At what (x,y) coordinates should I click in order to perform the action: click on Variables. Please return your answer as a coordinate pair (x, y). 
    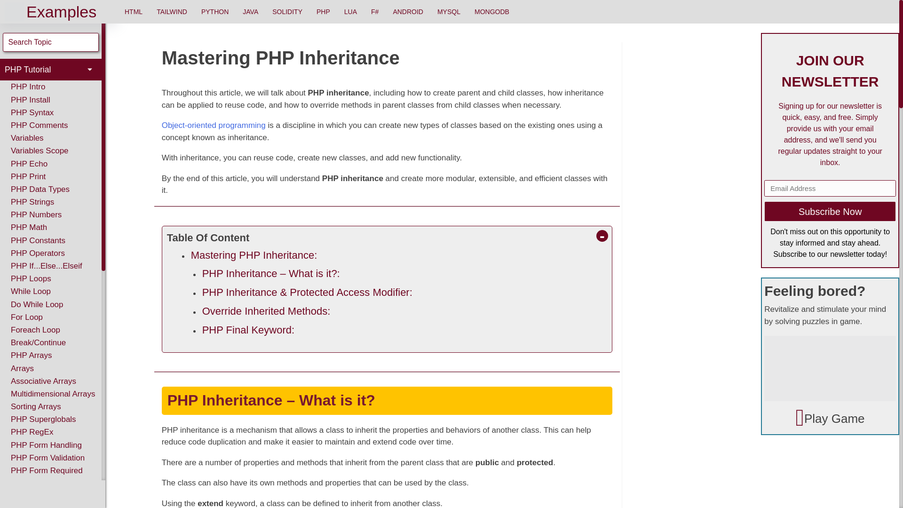
    Looking at the image, I should click on (27, 137).